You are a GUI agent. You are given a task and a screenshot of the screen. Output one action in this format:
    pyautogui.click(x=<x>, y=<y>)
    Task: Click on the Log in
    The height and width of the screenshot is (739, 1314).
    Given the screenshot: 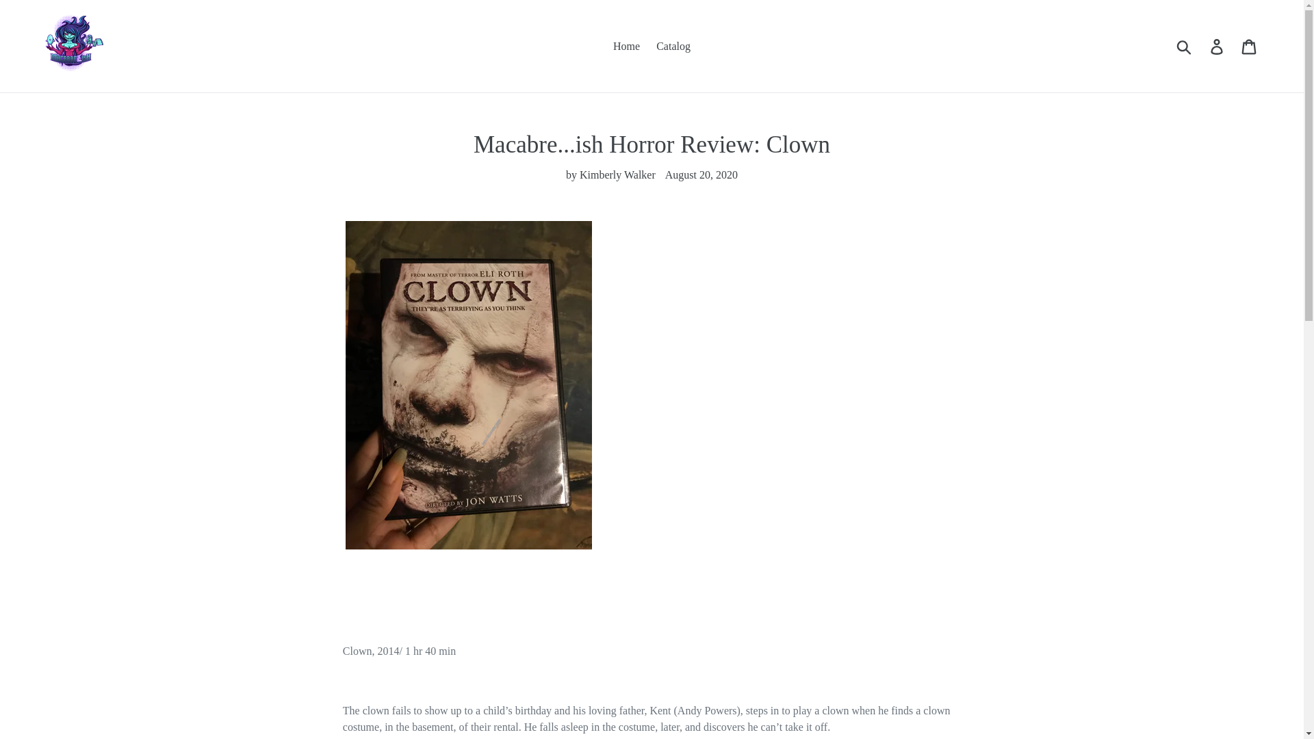 What is the action you would take?
    pyautogui.click(x=1218, y=46)
    